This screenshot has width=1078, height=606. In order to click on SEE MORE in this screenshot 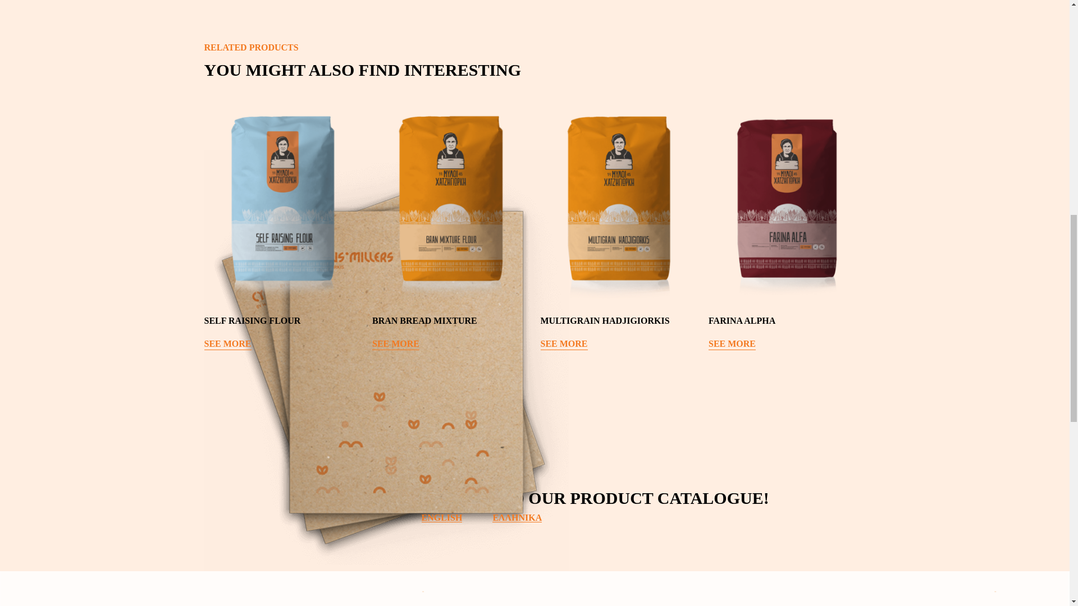, I will do `click(564, 344)`.